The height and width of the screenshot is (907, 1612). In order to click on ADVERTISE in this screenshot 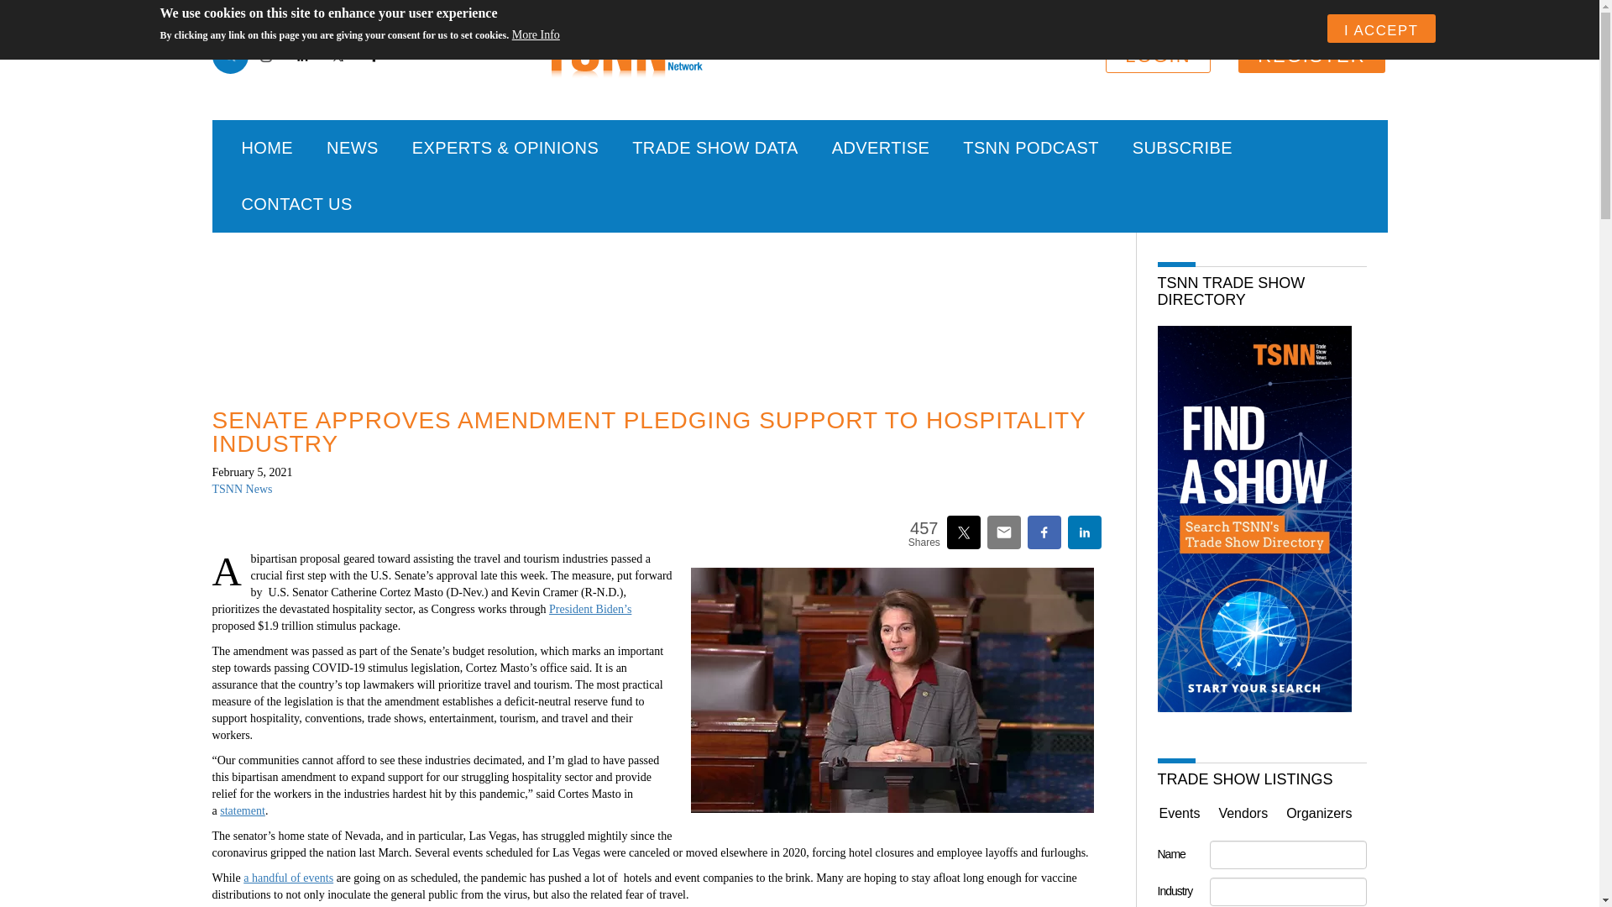, I will do `click(882, 148)`.